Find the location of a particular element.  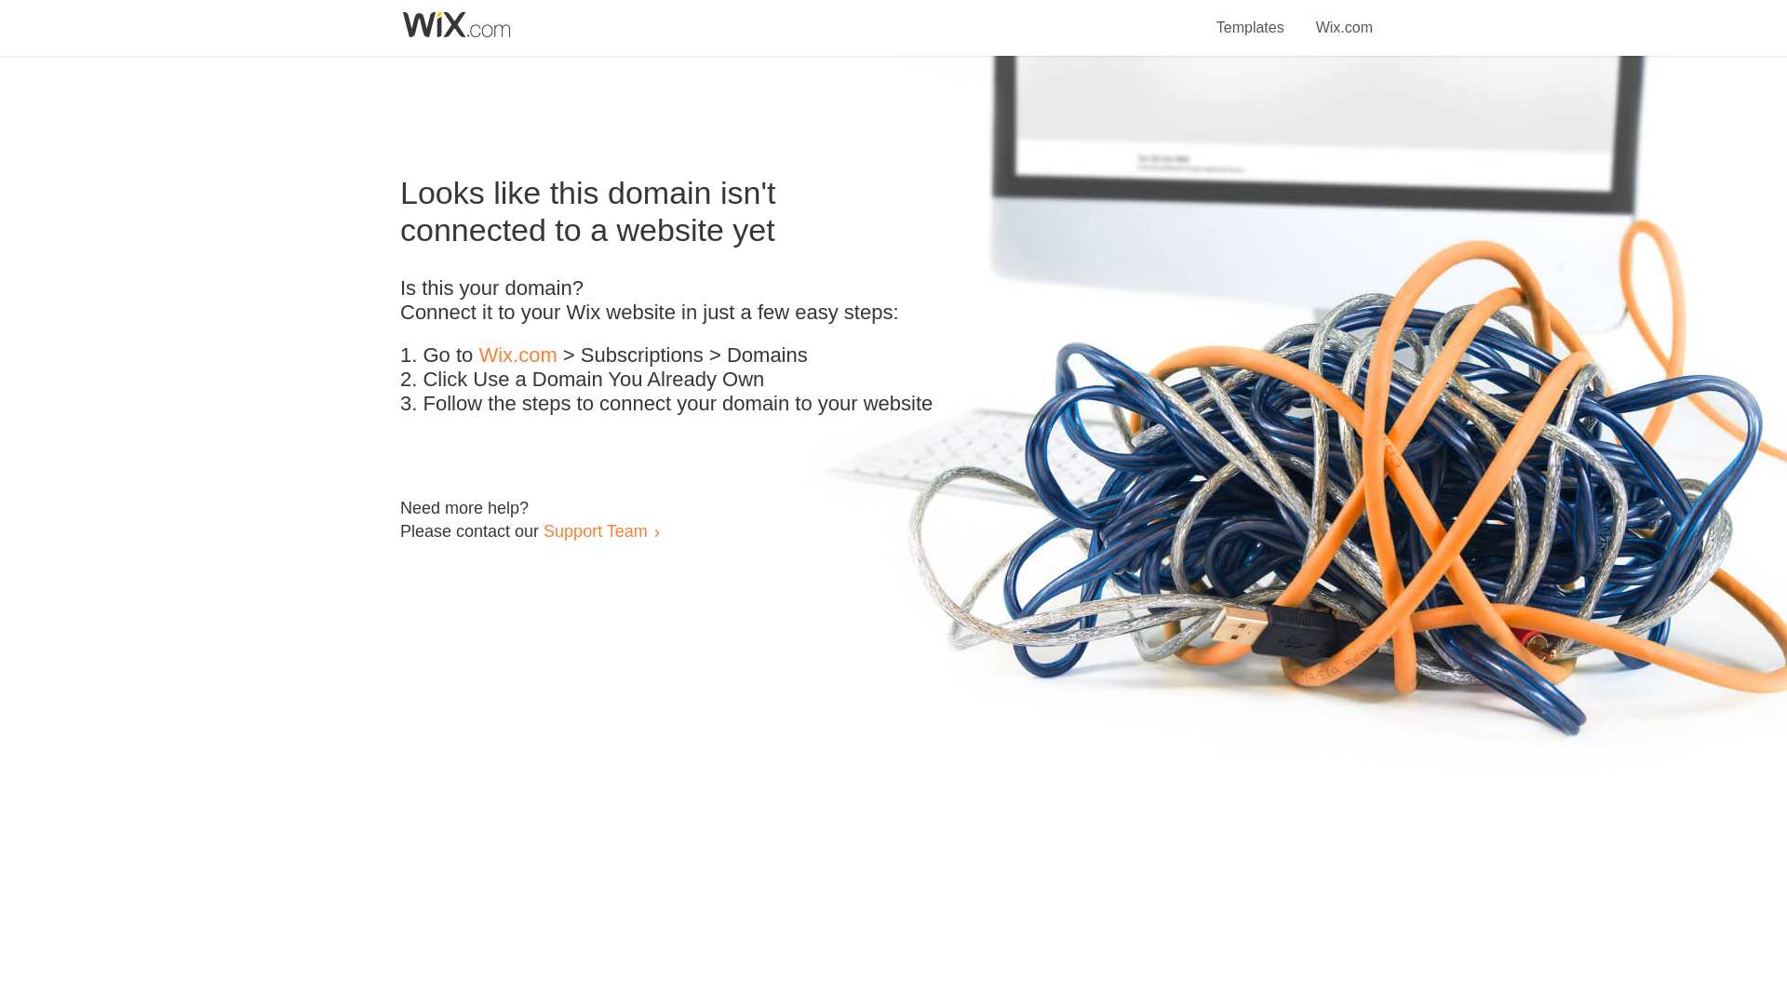

Support Team is located at coordinates (595, 530).